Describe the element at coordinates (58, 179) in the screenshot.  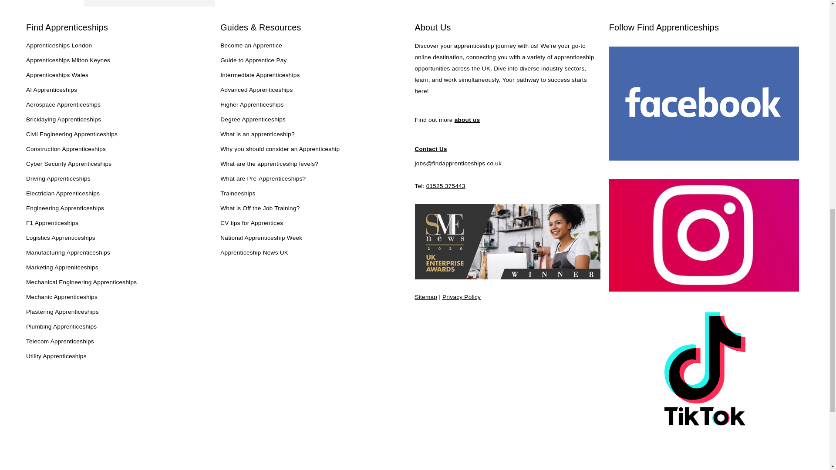
I see `Driving Apprenticeships` at that location.